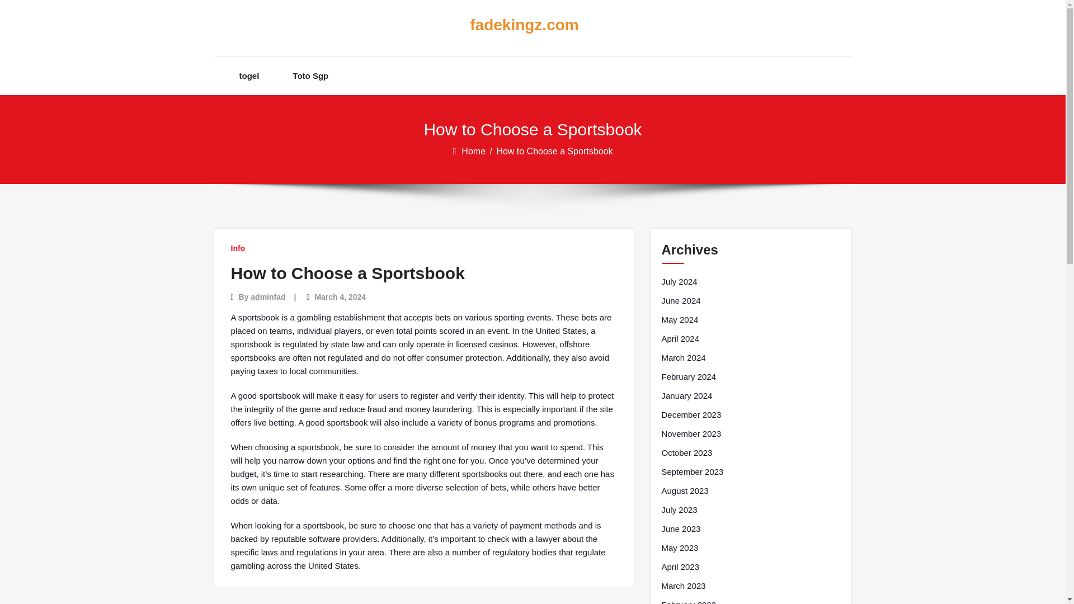  I want to click on July 2023, so click(679, 510).